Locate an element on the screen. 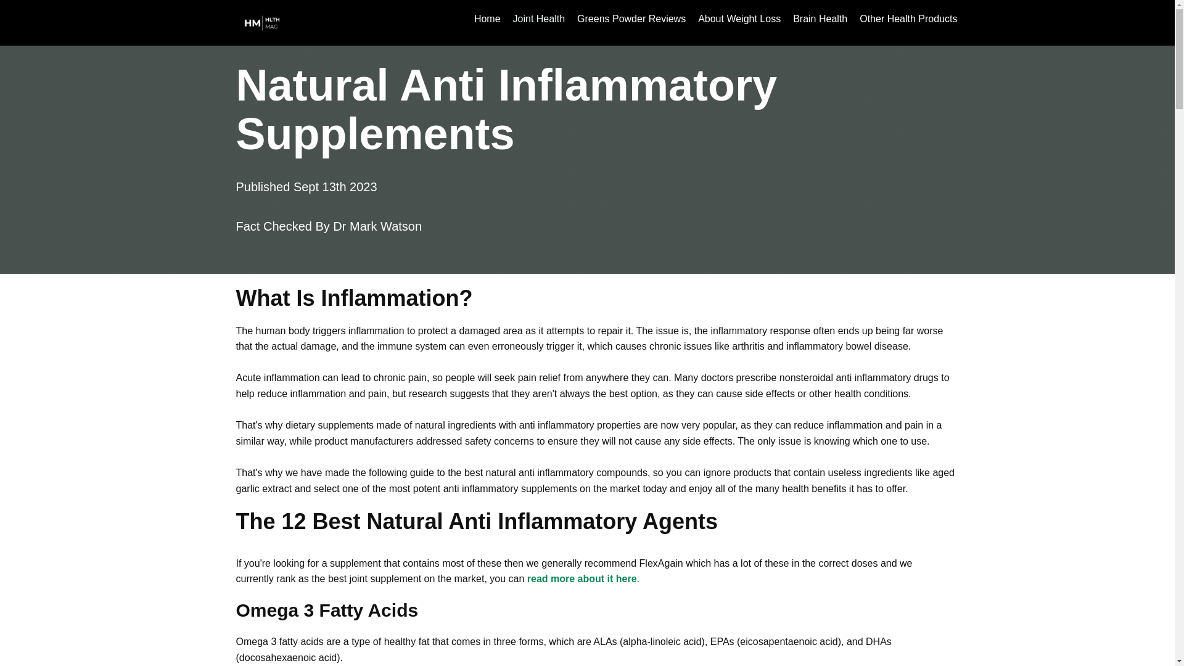 Image resolution: width=1184 pixels, height=666 pixels. Home is located at coordinates (487, 18).